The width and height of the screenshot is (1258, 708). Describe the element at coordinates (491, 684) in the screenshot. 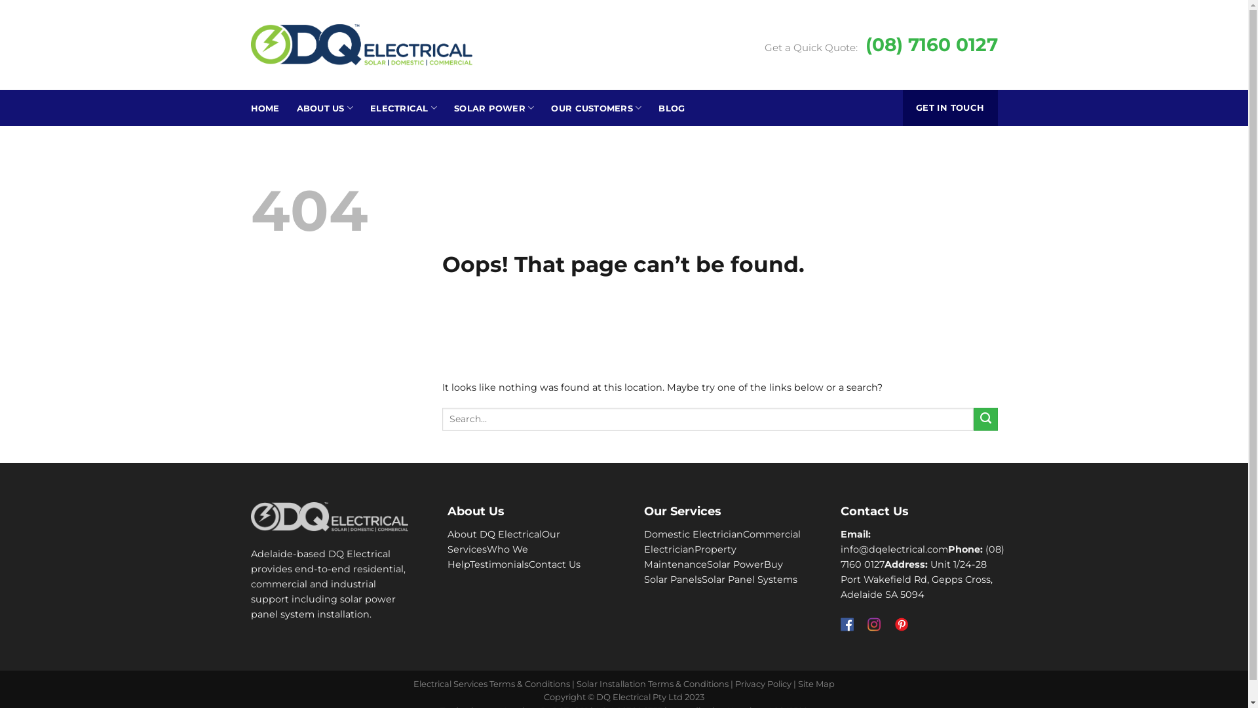

I see `Electrical Services Terms & Conditions` at that location.